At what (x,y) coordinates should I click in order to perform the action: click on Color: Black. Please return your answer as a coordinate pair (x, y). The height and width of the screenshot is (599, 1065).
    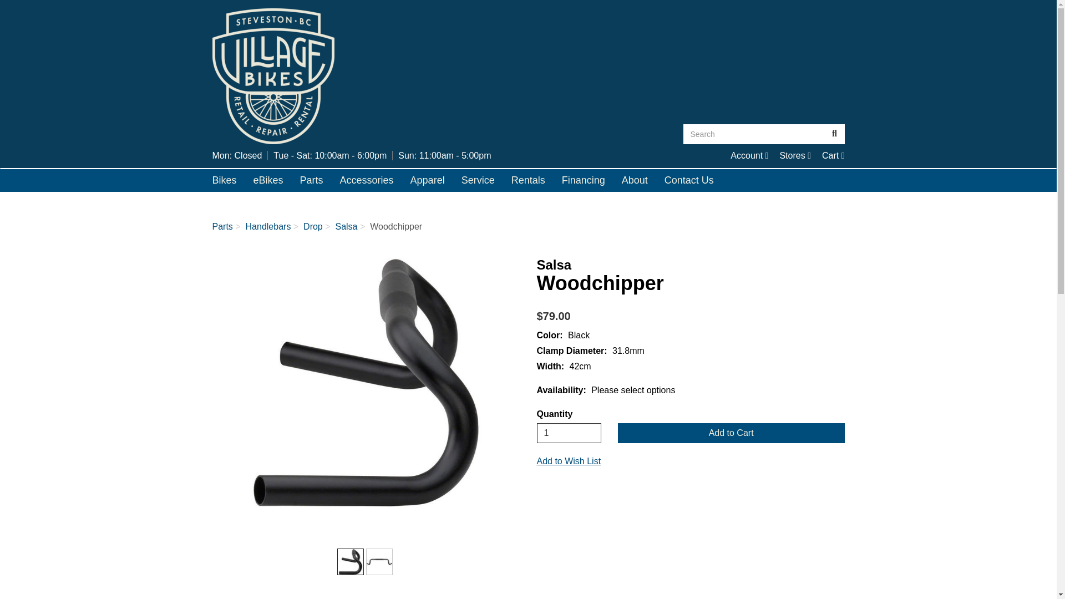
    Looking at the image, I should click on (366, 383).